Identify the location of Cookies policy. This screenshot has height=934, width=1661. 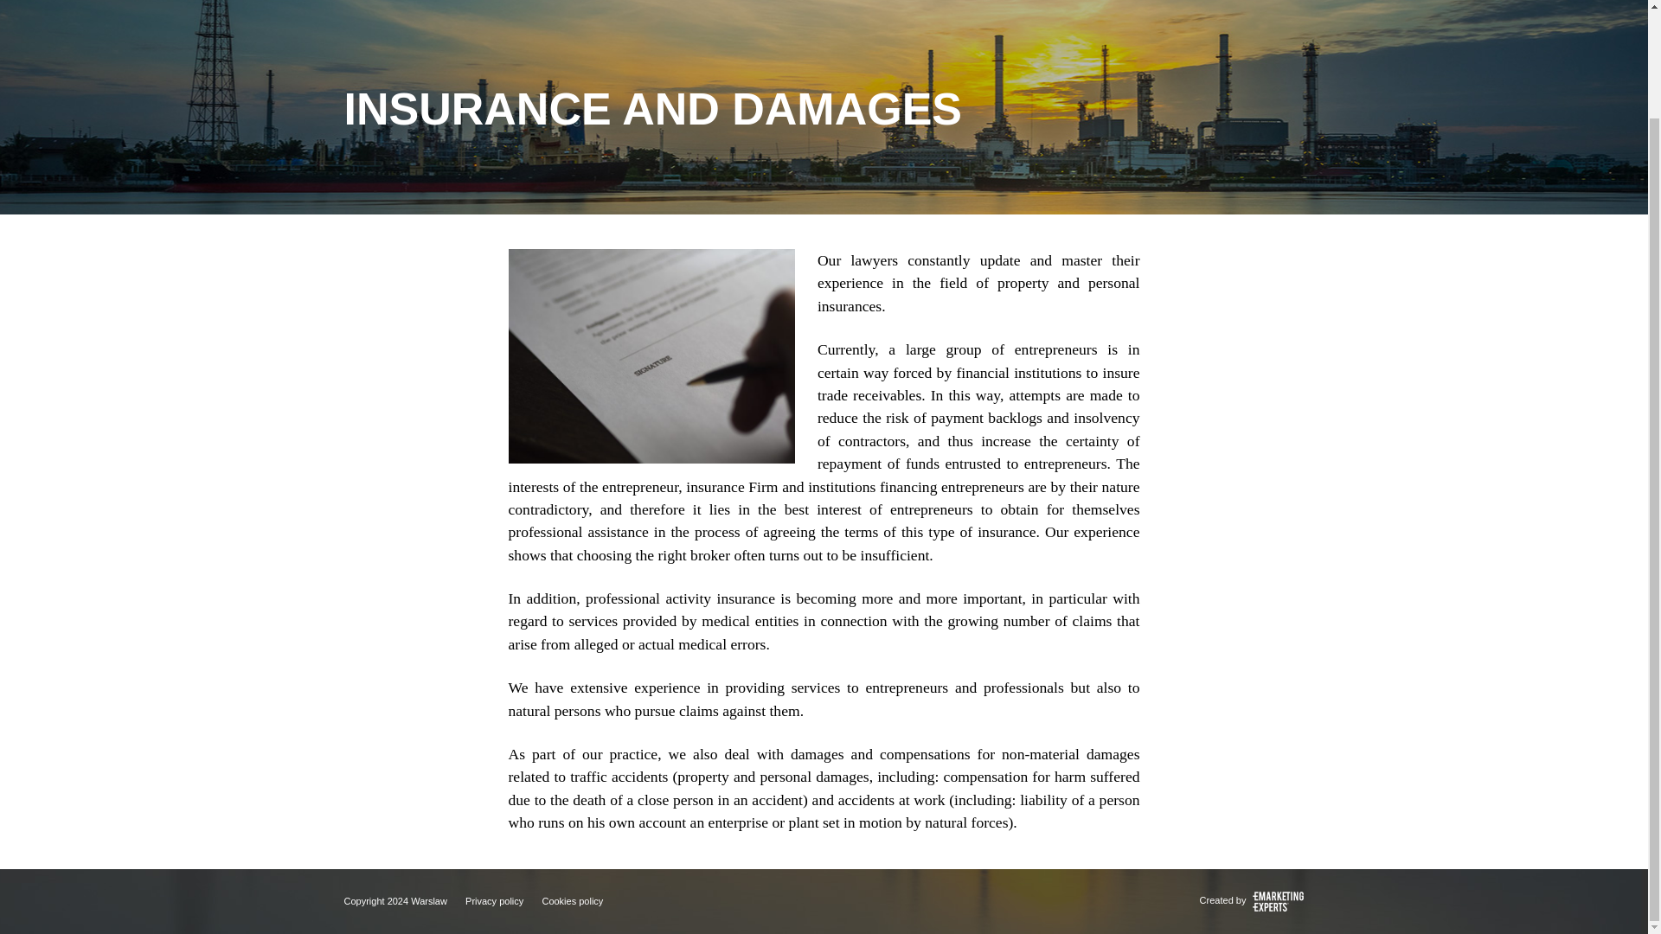
(571, 900).